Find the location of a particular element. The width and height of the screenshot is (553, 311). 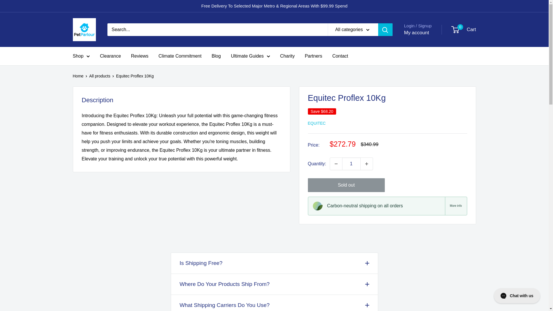

Decrease quantity by 1 is located at coordinates (336, 164).